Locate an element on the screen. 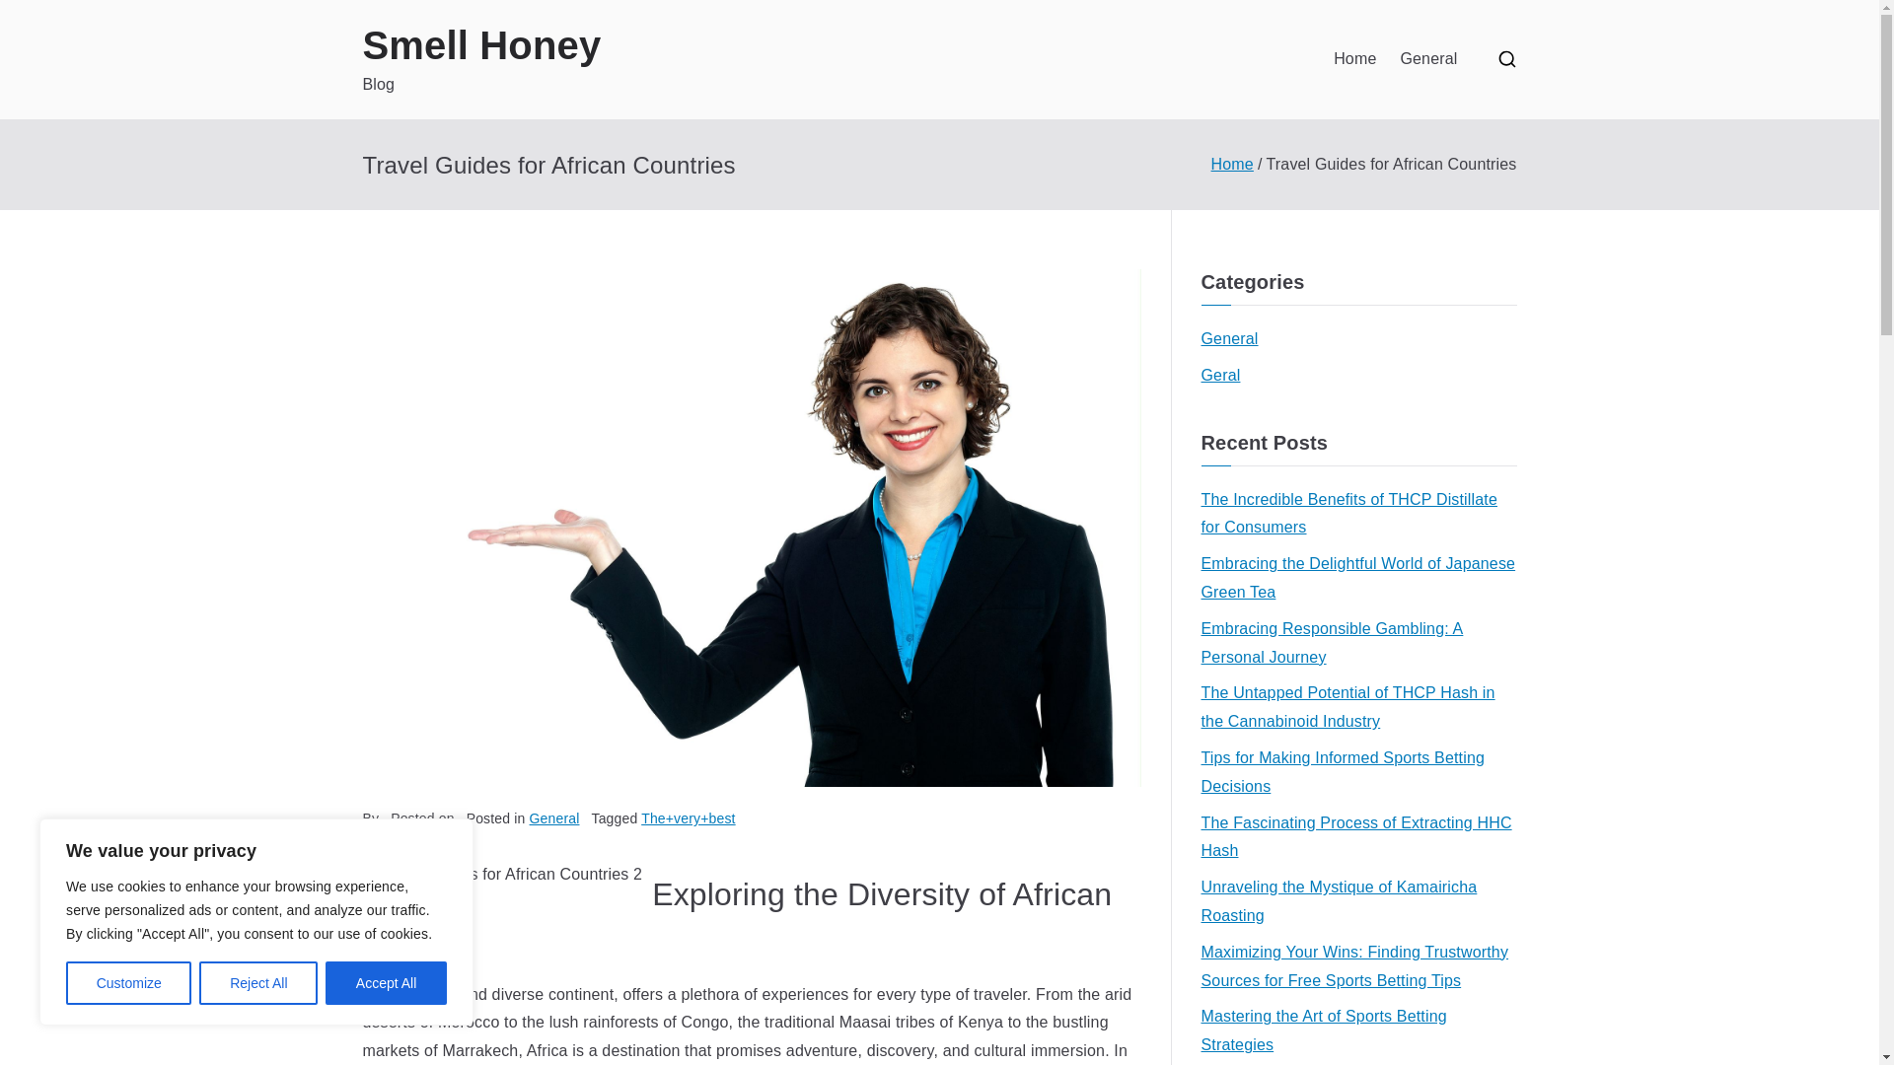 This screenshot has height=1065, width=1894. Home is located at coordinates (1354, 59).